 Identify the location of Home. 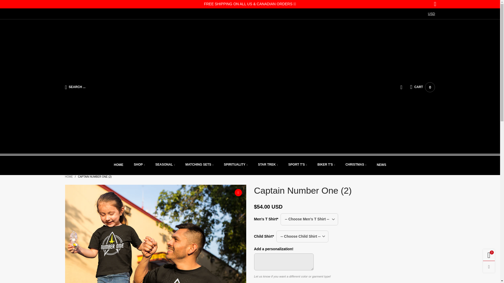
(422, 87).